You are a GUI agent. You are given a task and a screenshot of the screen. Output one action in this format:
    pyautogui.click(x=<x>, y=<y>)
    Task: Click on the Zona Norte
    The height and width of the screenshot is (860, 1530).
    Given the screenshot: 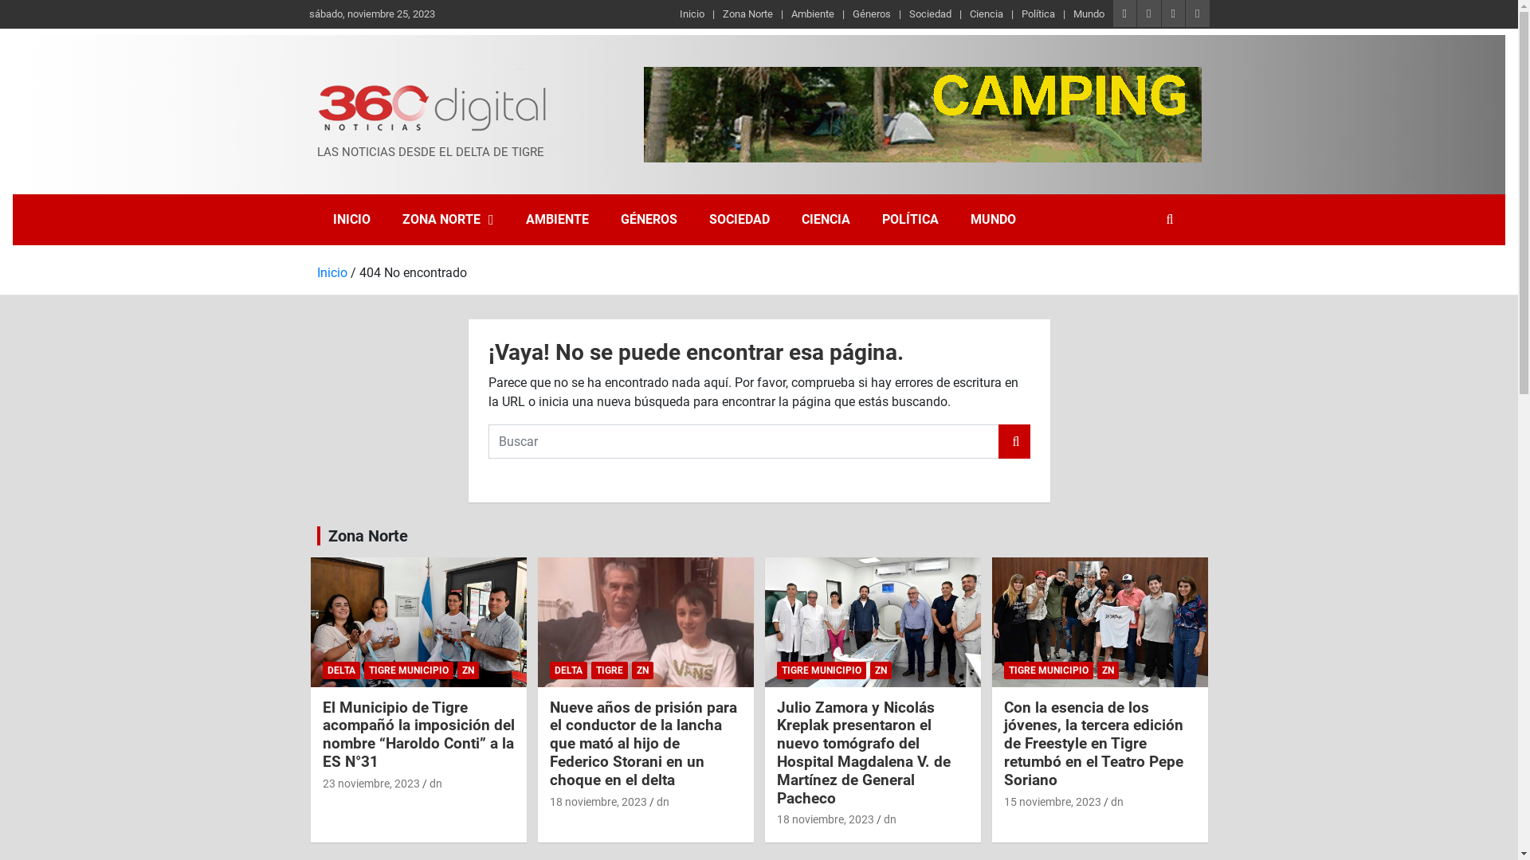 What is the action you would take?
    pyautogui.click(x=747, y=14)
    